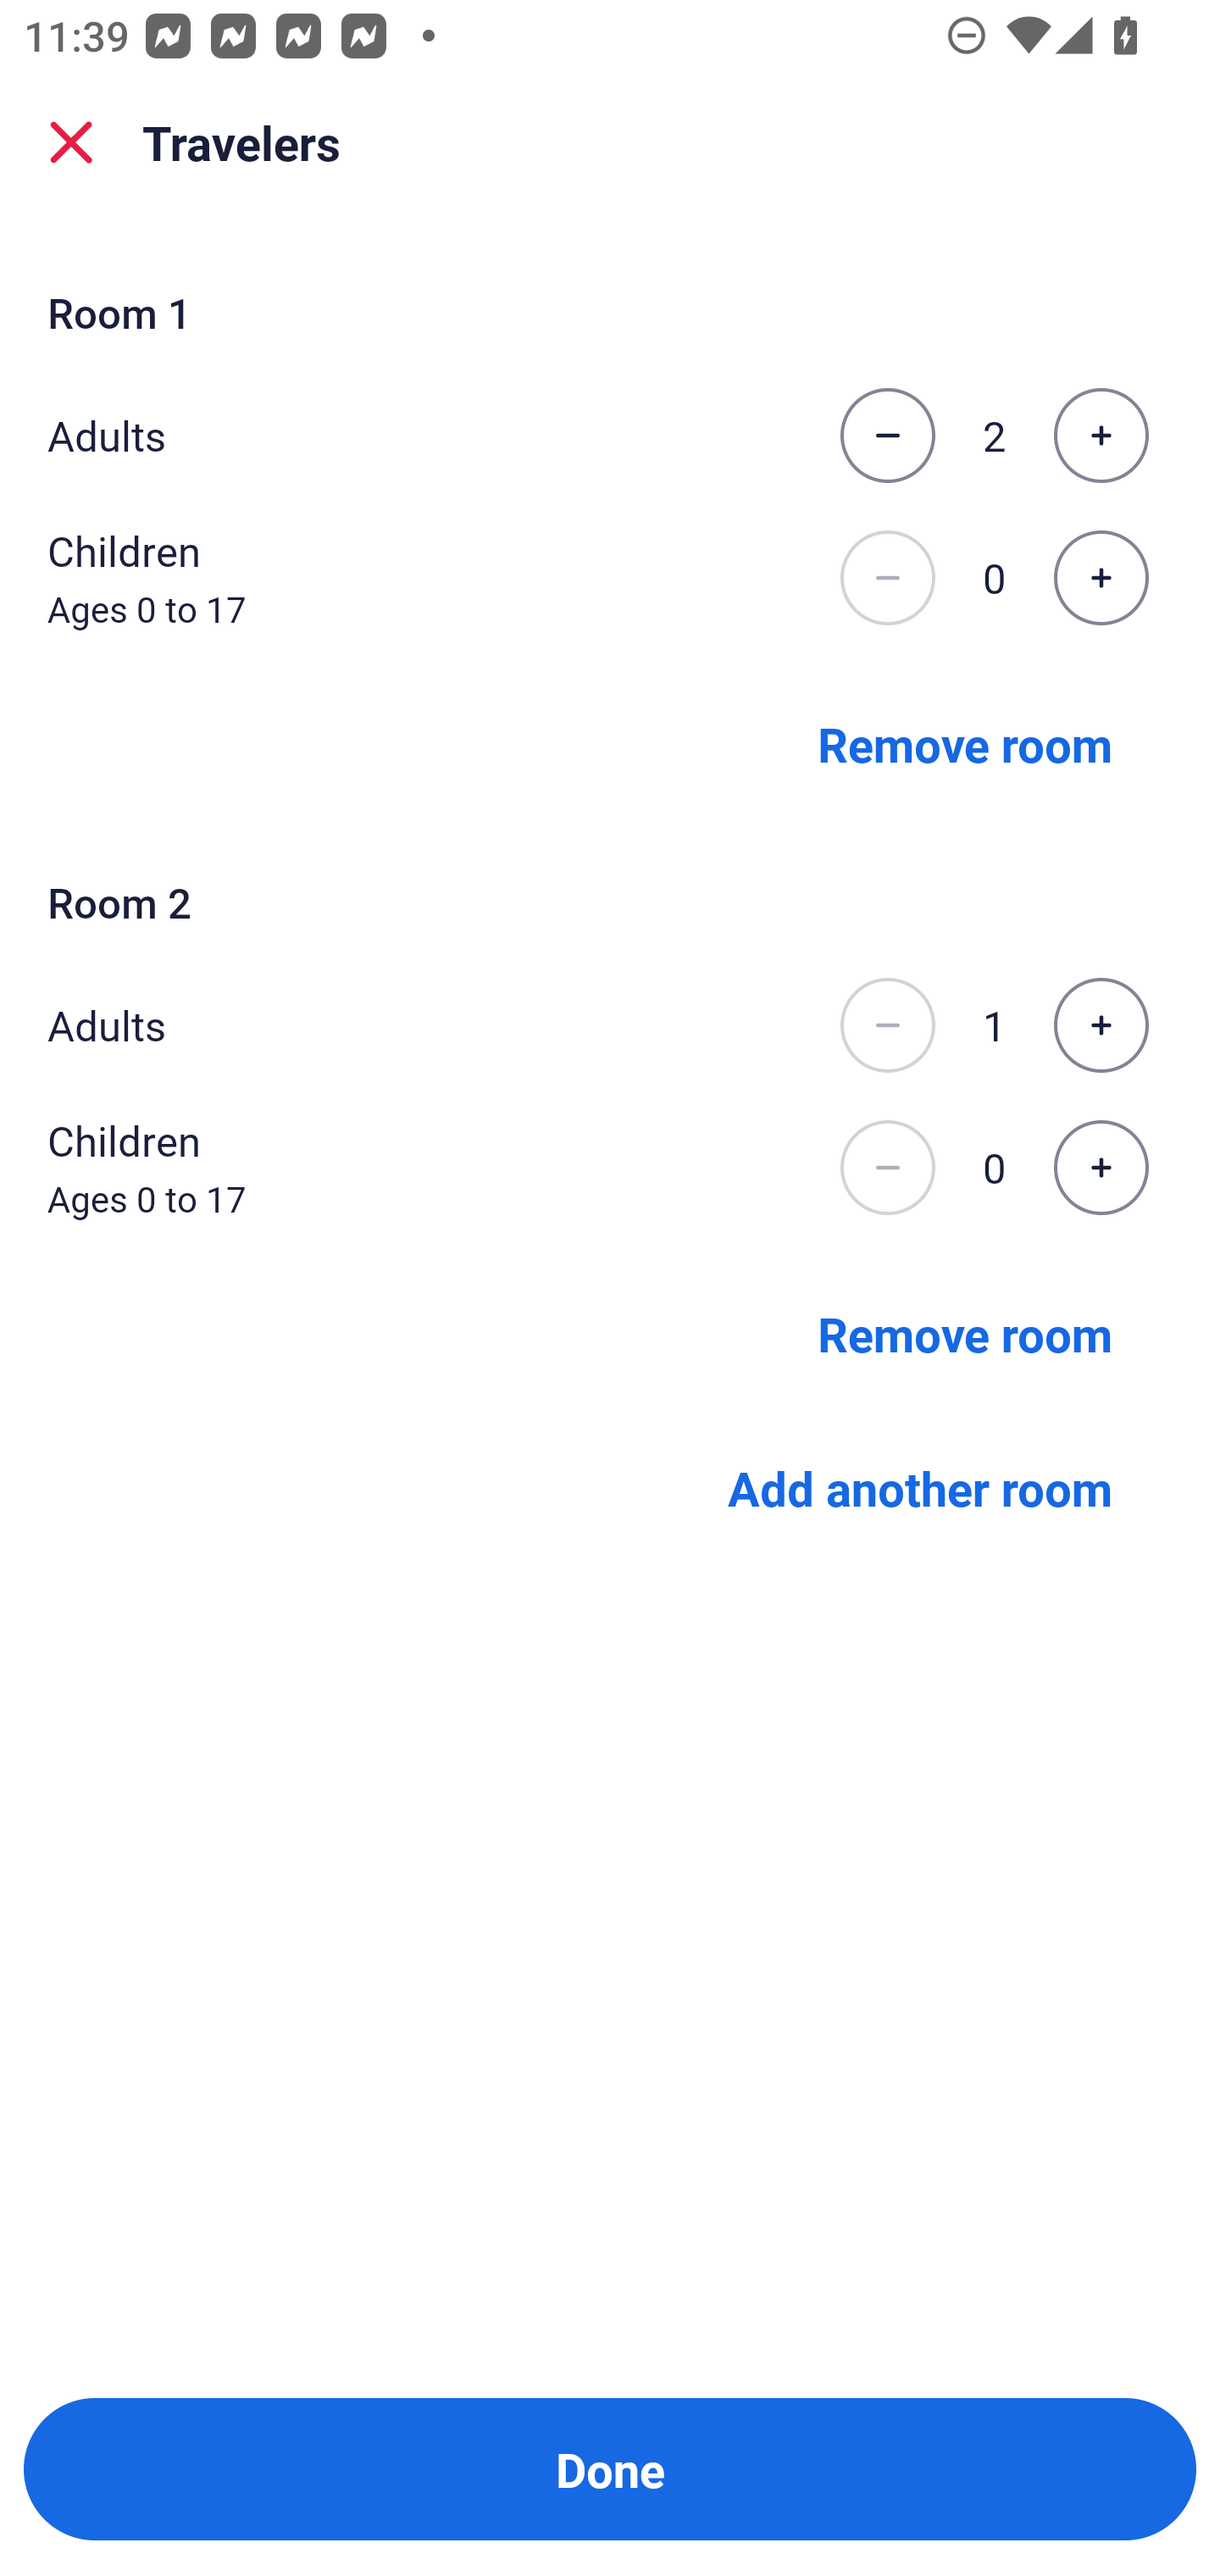 The image size is (1220, 2576). I want to click on Remove room, so click(965, 742).